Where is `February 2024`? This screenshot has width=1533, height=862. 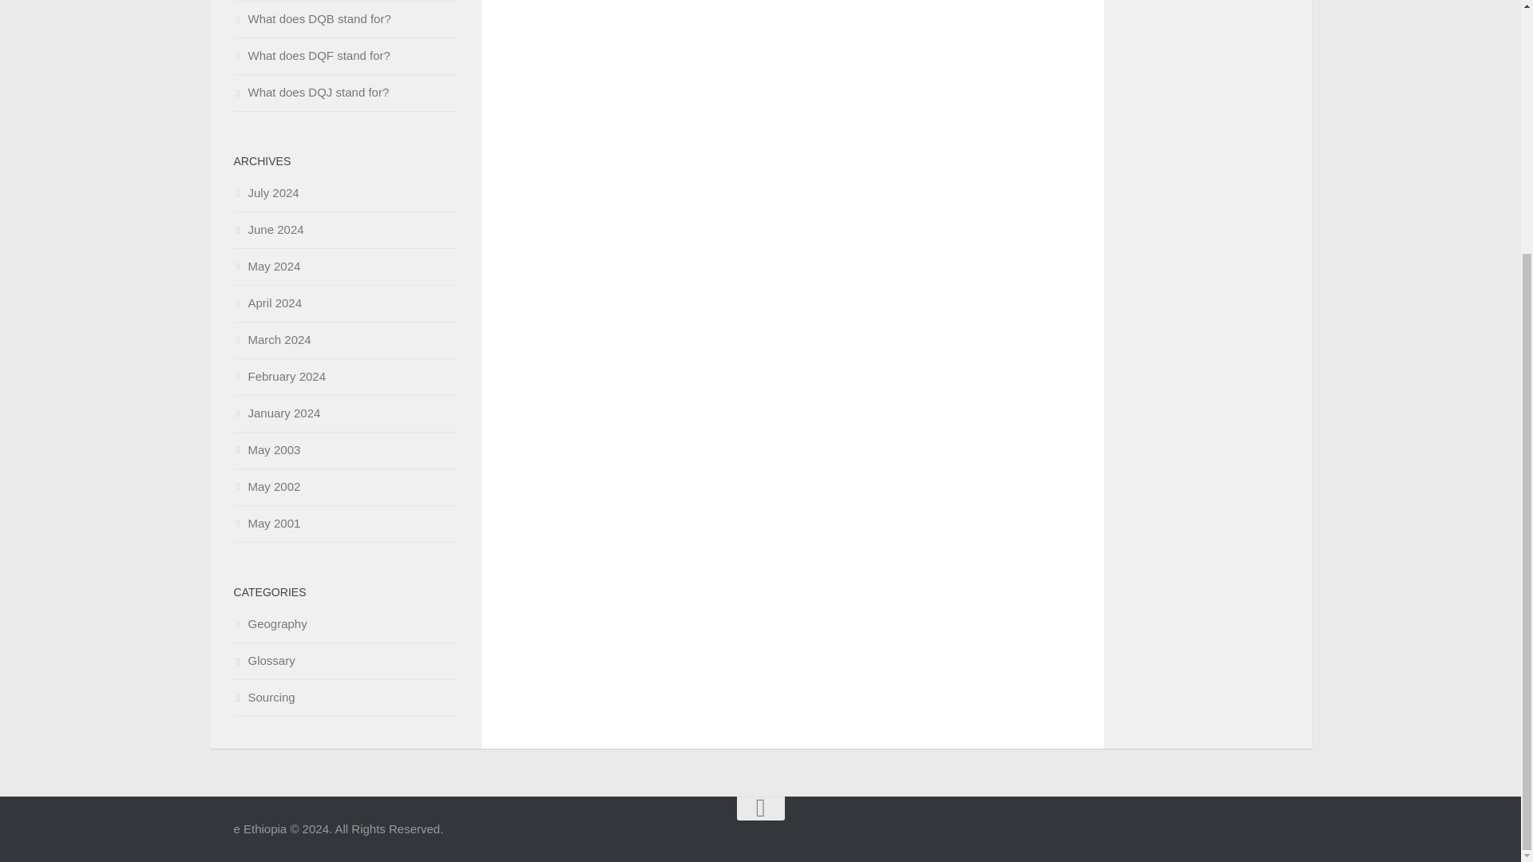 February 2024 is located at coordinates (279, 376).